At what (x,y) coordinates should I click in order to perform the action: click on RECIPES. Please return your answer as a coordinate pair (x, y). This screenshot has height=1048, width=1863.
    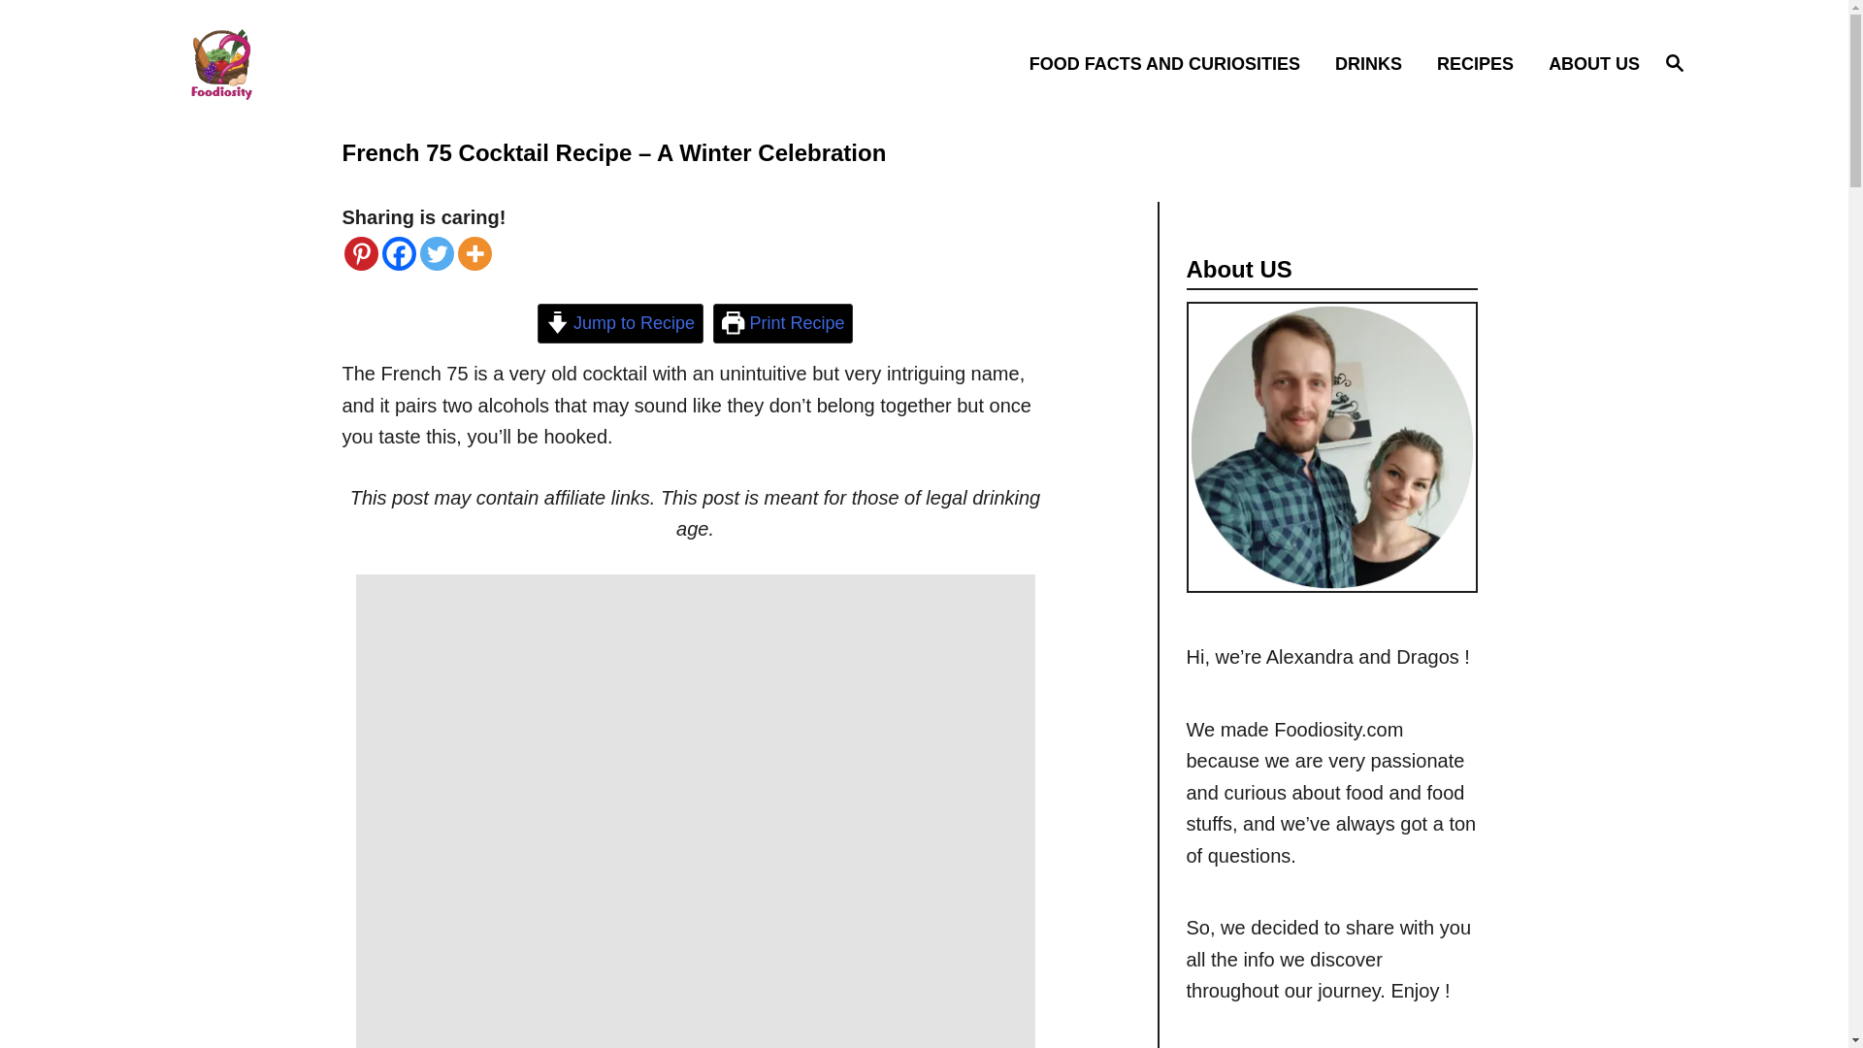
    Looking at the image, I should click on (1675, 63).